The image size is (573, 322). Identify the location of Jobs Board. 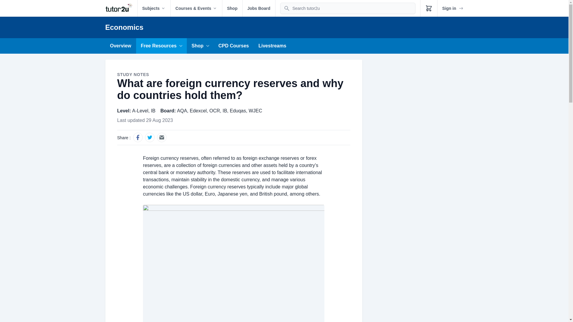
(258, 8).